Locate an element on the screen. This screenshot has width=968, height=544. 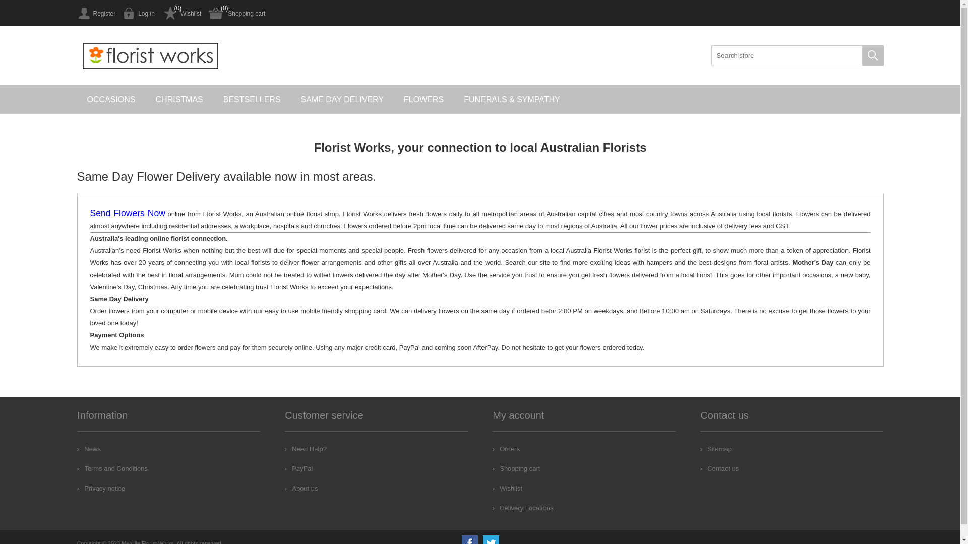
FLOWERS is located at coordinates (423, 100).